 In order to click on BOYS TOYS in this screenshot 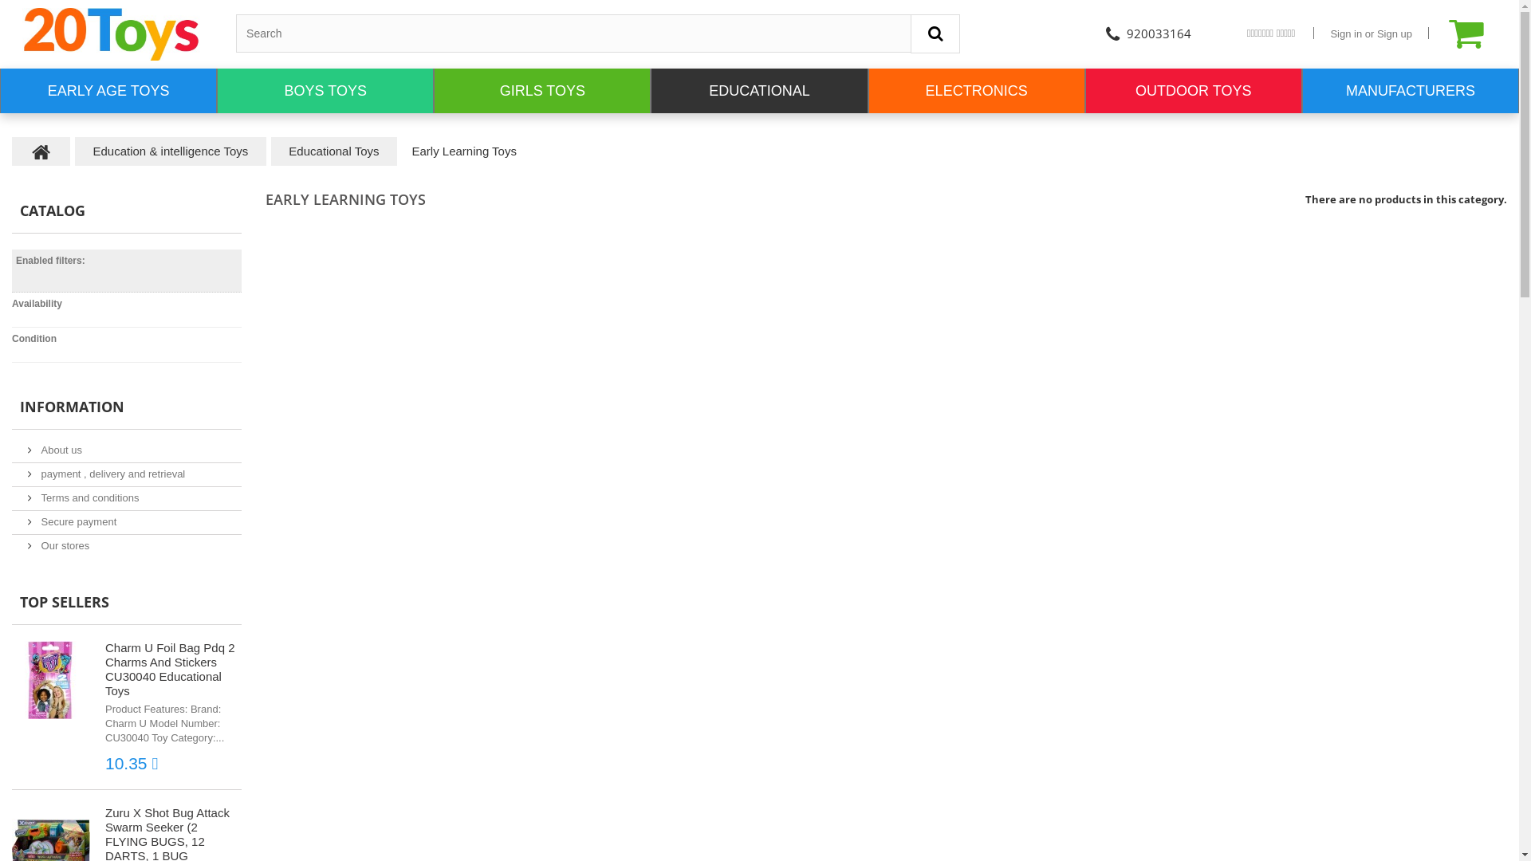, I will do `click(325, 91)`.